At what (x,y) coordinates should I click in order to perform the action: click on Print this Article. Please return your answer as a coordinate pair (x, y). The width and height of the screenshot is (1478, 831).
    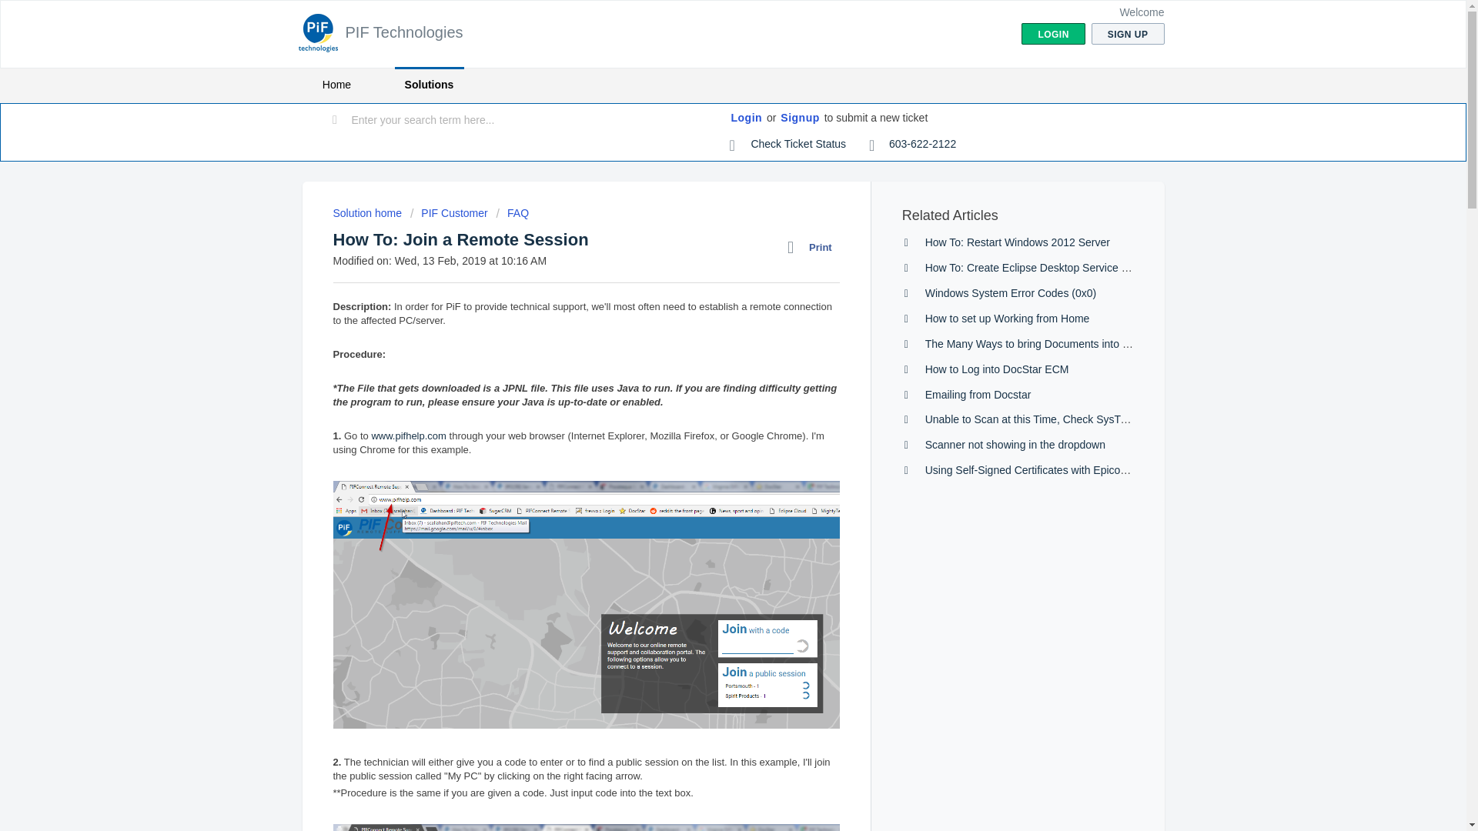
    Looking at the image, I should click on (813, 247).